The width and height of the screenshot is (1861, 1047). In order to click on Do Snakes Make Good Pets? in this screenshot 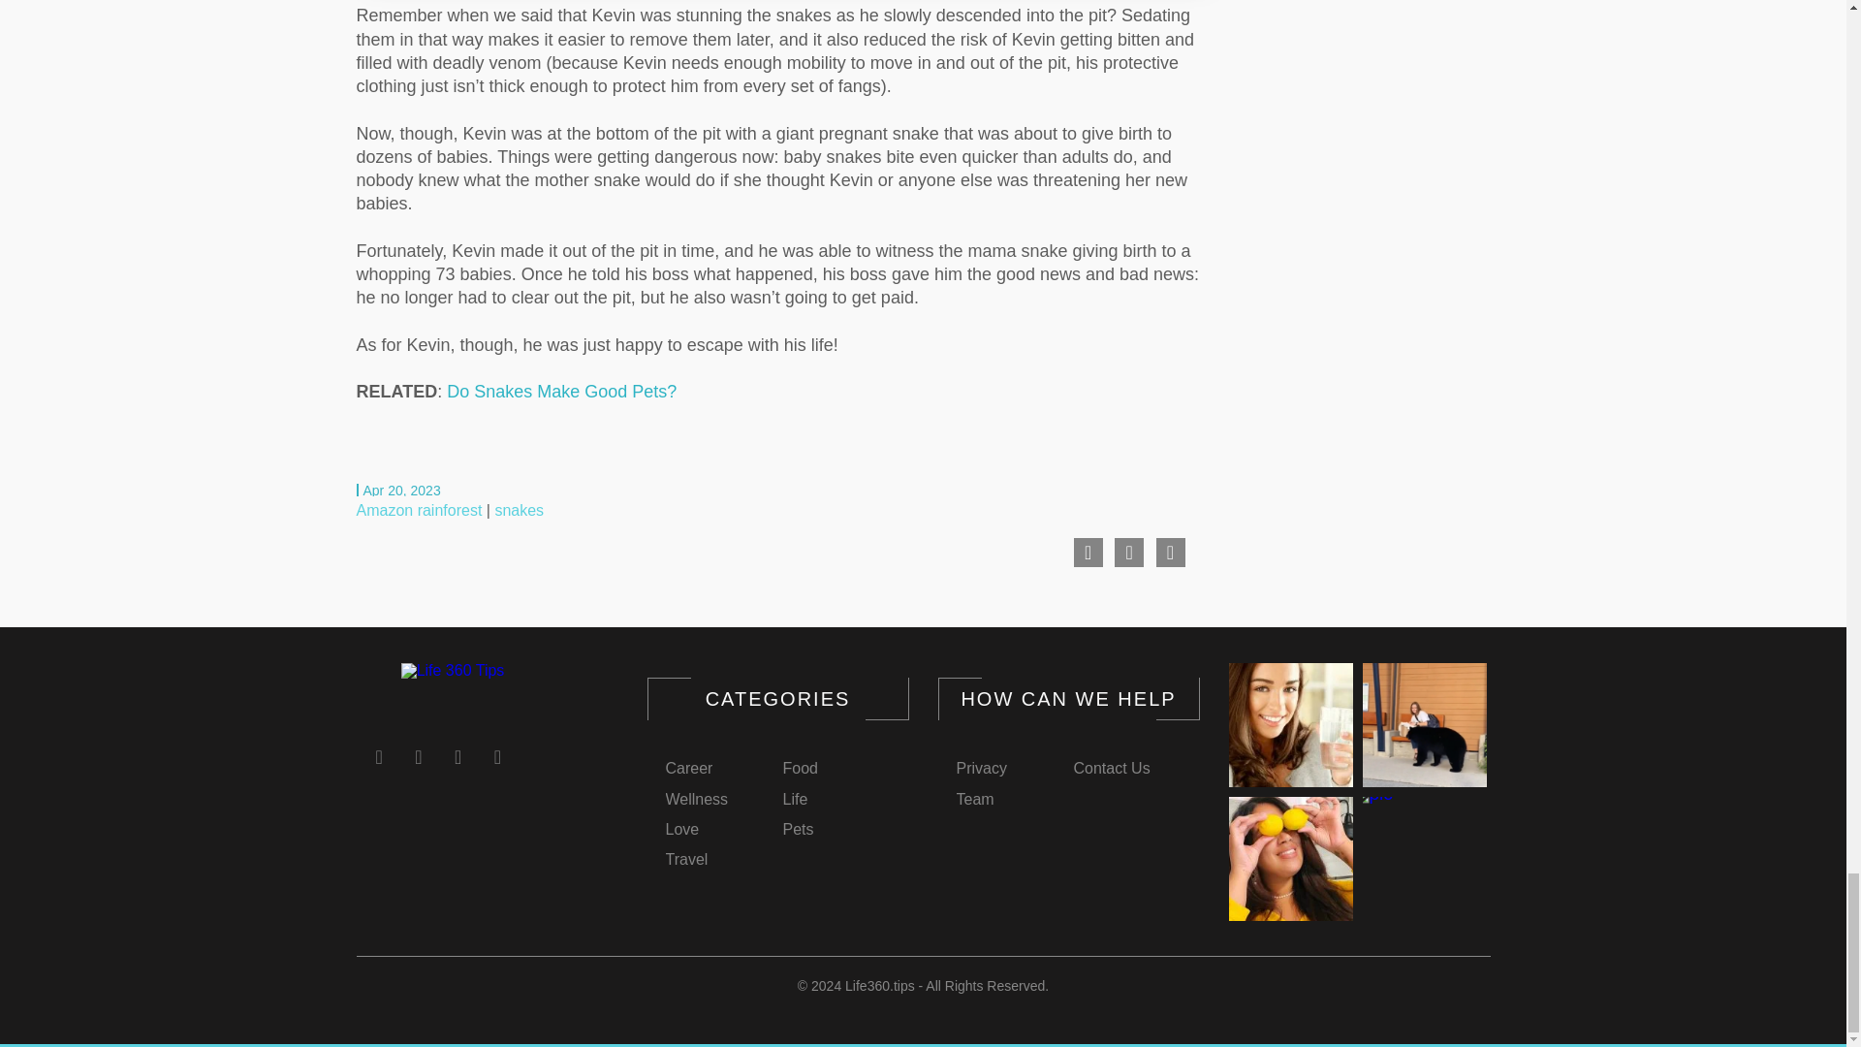, I will do `click(561, 392)`.